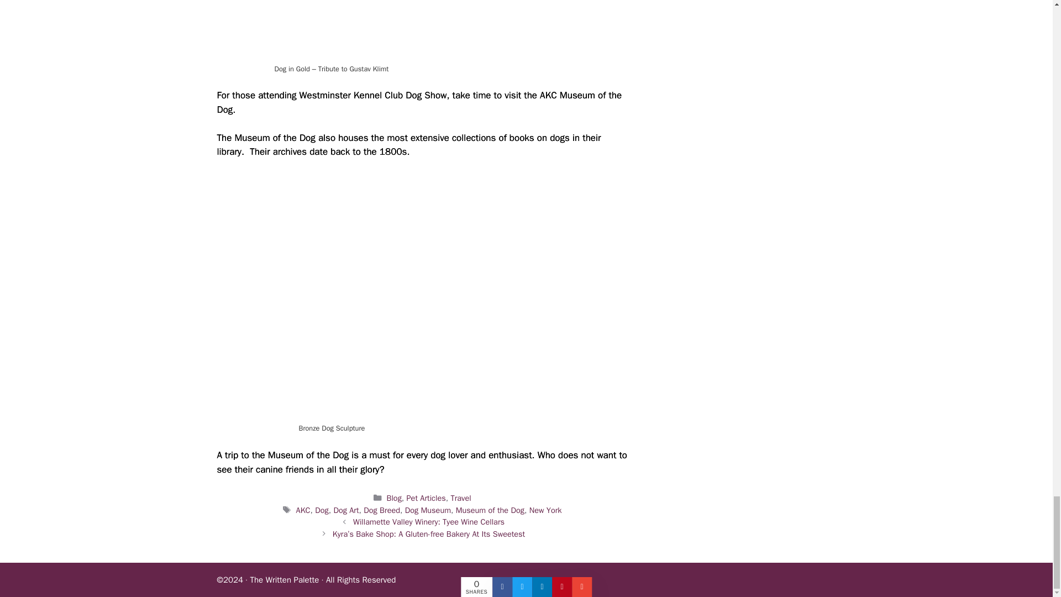 This screenshot has height=597, width=1061. What do you see at coordinates (322, 510) in the screenshot?
I see `Dog` at bounding box center [322, 510].